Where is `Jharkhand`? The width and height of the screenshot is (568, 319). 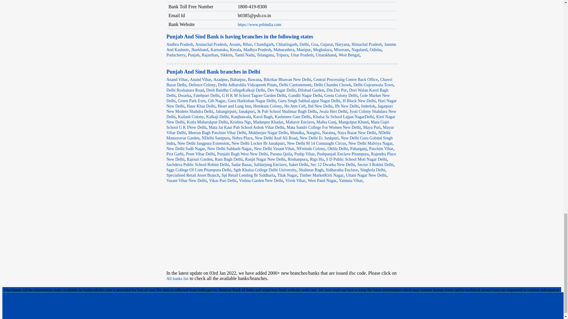 Jharkhand is located at coordinates (199, 50).